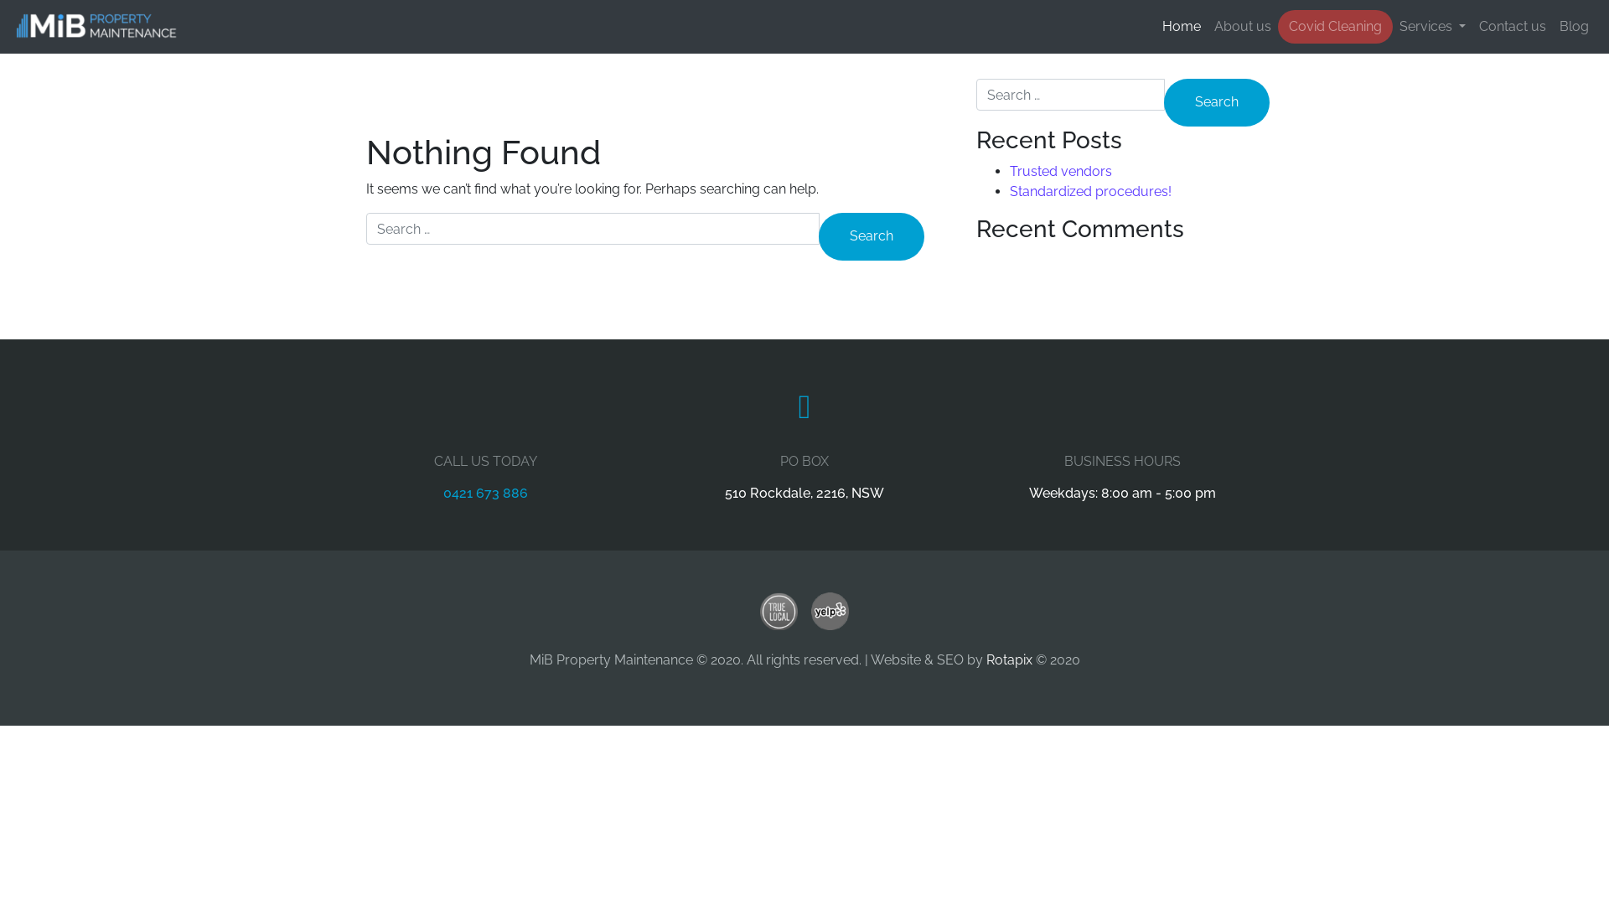 The height and width of the screenshot is (905, 1609). Describe the element at coordinates (1217, 102) in the screenshot. I see `Search` at that location.